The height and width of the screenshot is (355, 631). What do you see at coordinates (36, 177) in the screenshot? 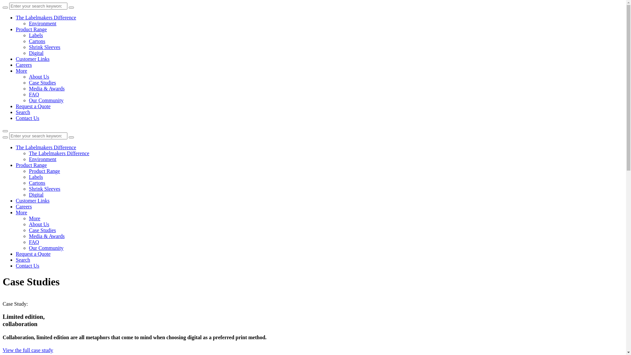
I see `Labels` at bounding box center [36, 177].